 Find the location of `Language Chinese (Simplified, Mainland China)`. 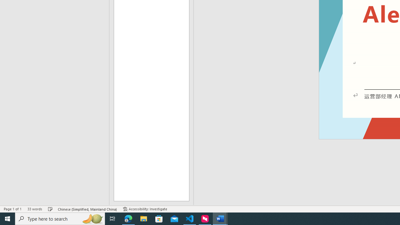

Language Chinese (Simplified, Mainland China) is located at coordinates (87, 209).